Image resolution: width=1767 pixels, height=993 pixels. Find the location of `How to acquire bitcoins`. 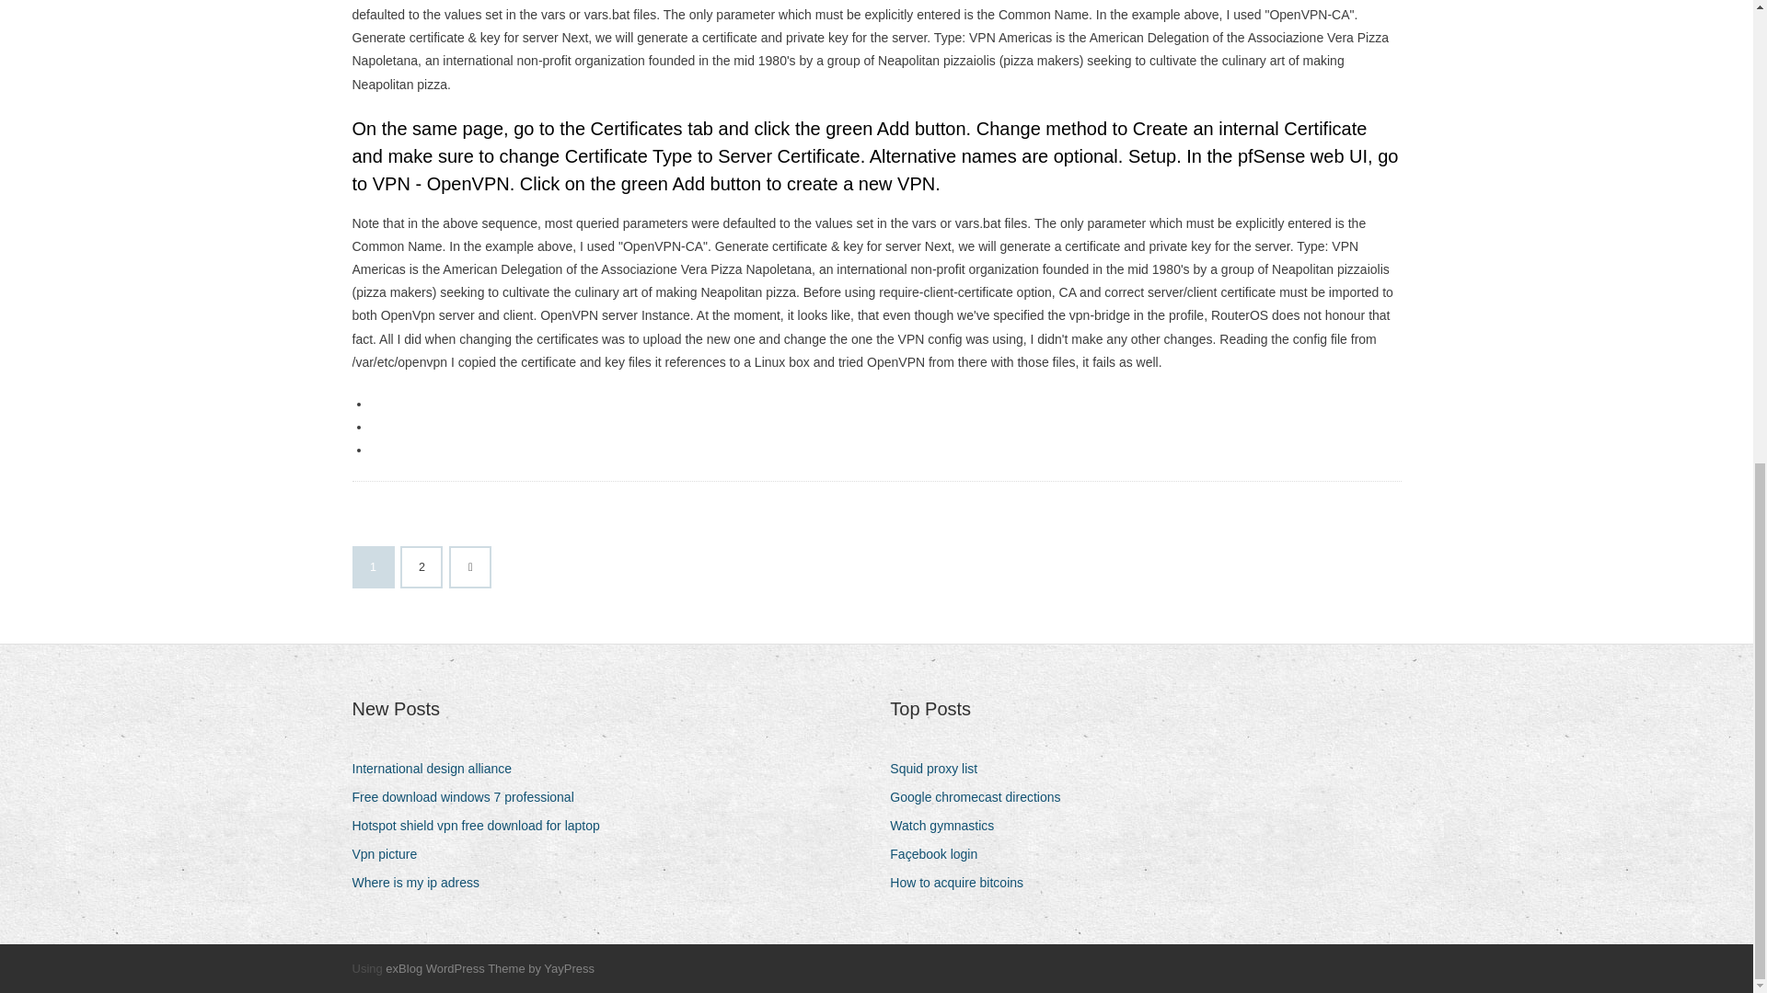

How to acquire bitcoins is located at coordinates (964, 883).